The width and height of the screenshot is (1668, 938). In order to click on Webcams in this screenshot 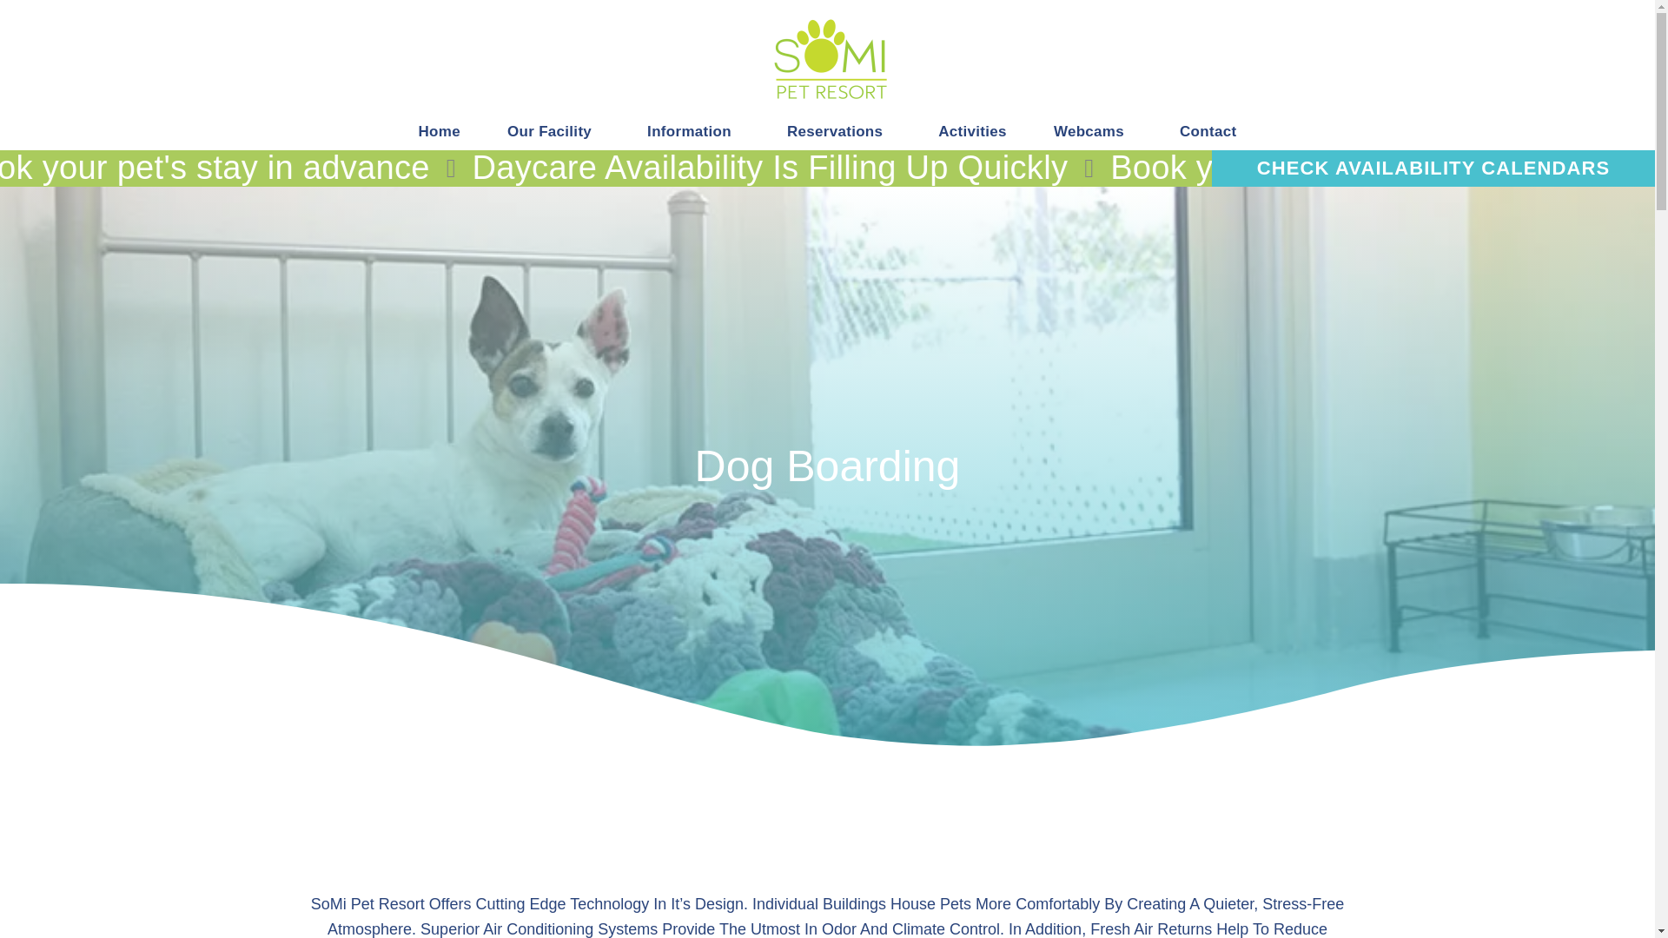, I will do `click(1093, 130)`.